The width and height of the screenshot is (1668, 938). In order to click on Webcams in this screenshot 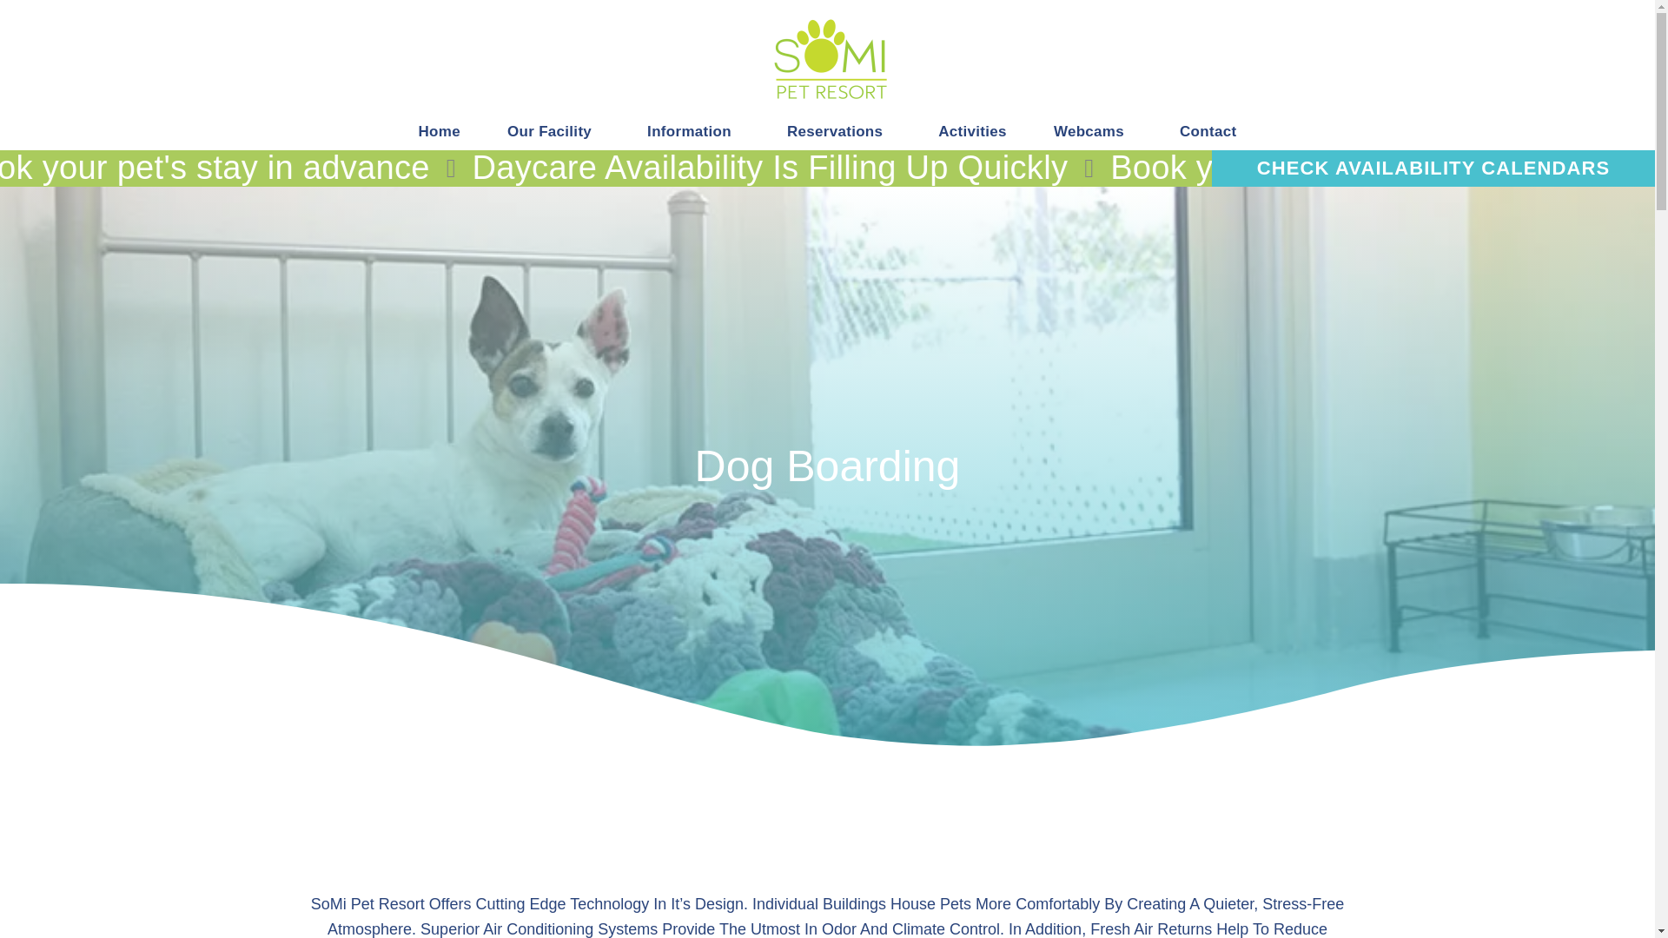, I will do `click(1093, 130)`.